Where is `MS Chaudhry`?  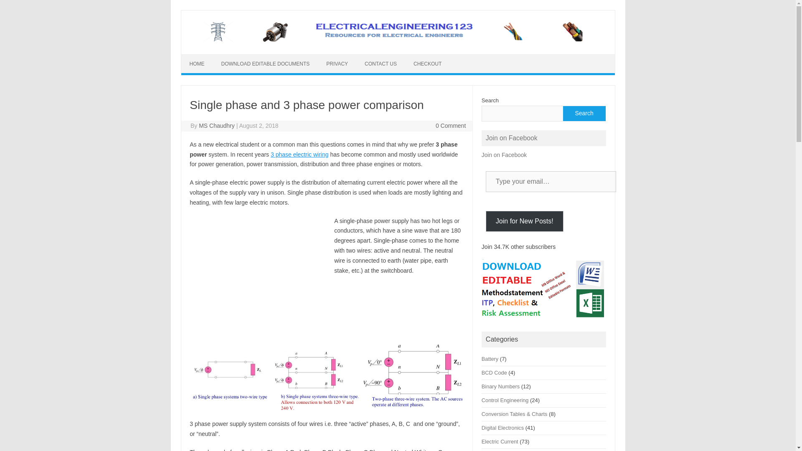 MS Chaudhry is located at coordinates (217, 125).